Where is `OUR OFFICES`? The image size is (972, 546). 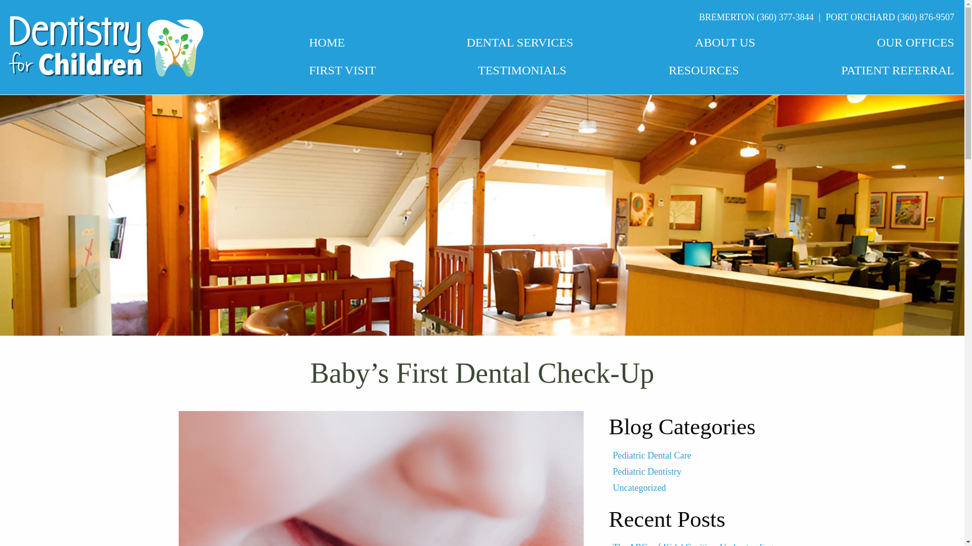
OUR OFFICES is located at coordinates (915, 43).